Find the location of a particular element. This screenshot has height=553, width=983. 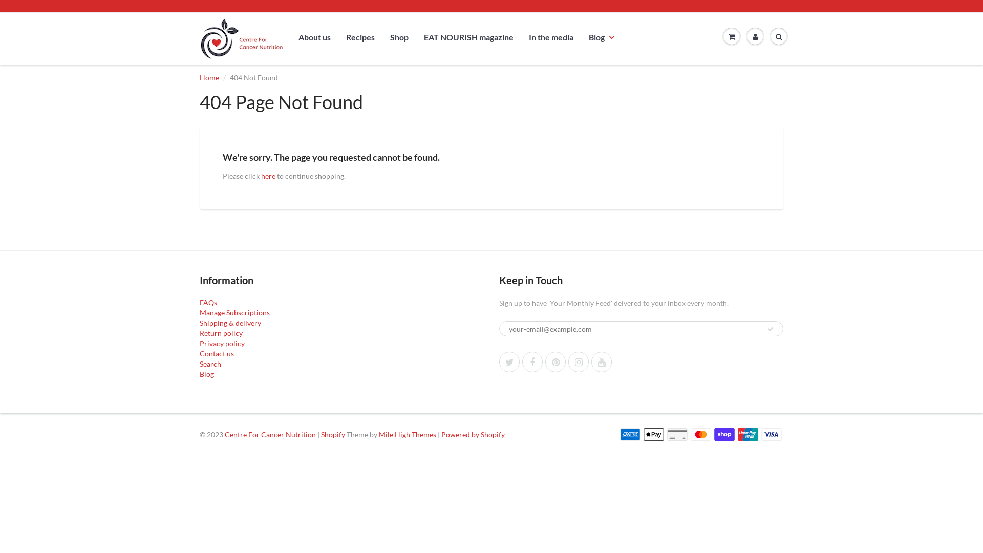

Home is located at coordinates (209, 78).